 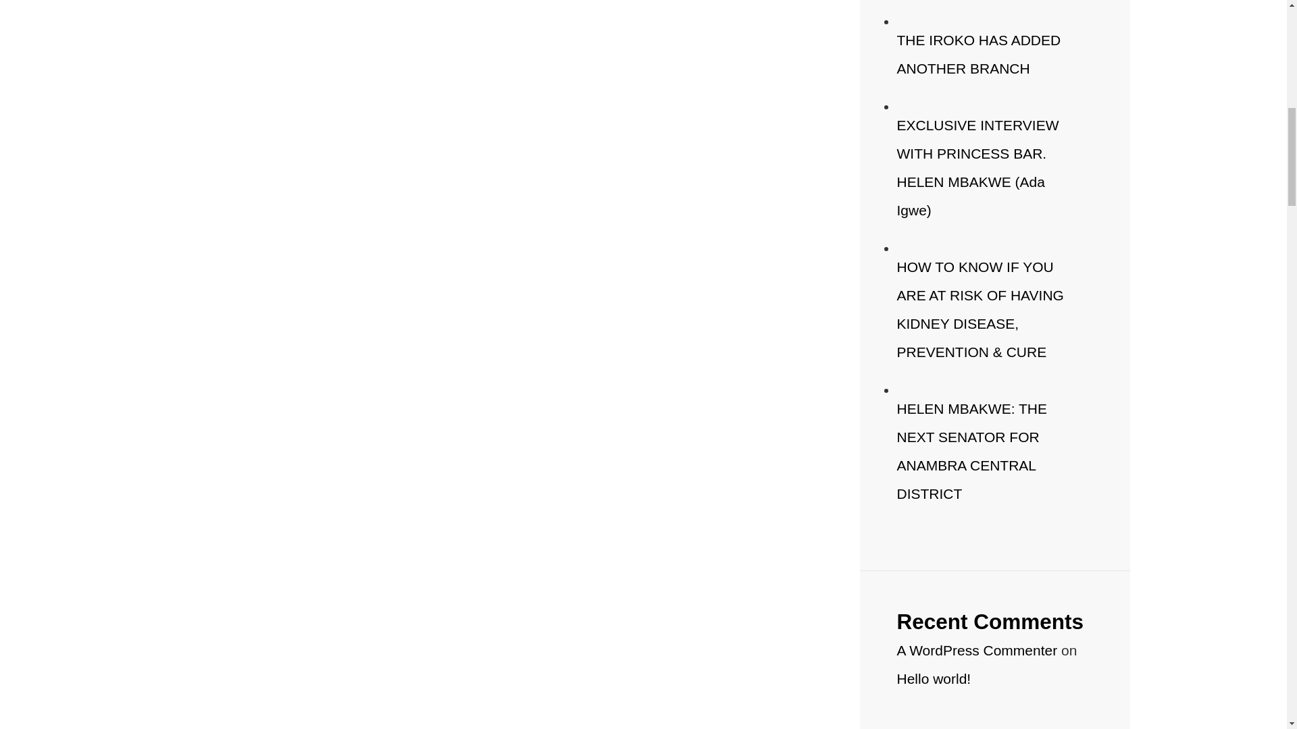 What do you see at coordinates (934, 678) in the screenshot?
I see `Hello world!` at bounding box center [934, 678].